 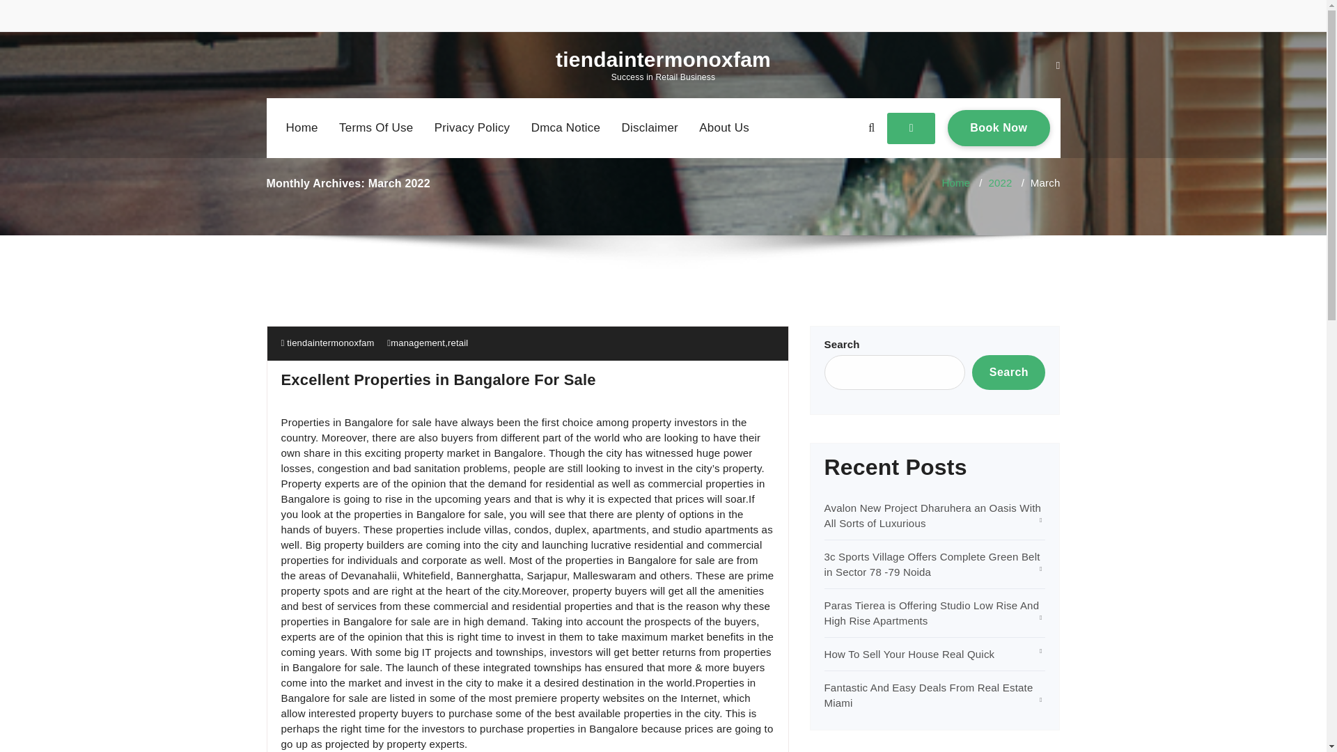 What do you see at coordinates (909, 654) in the screenshot?
I see `Fantastic And Easy Deals From Real Estate Miami` at bounding box center [909, 654].